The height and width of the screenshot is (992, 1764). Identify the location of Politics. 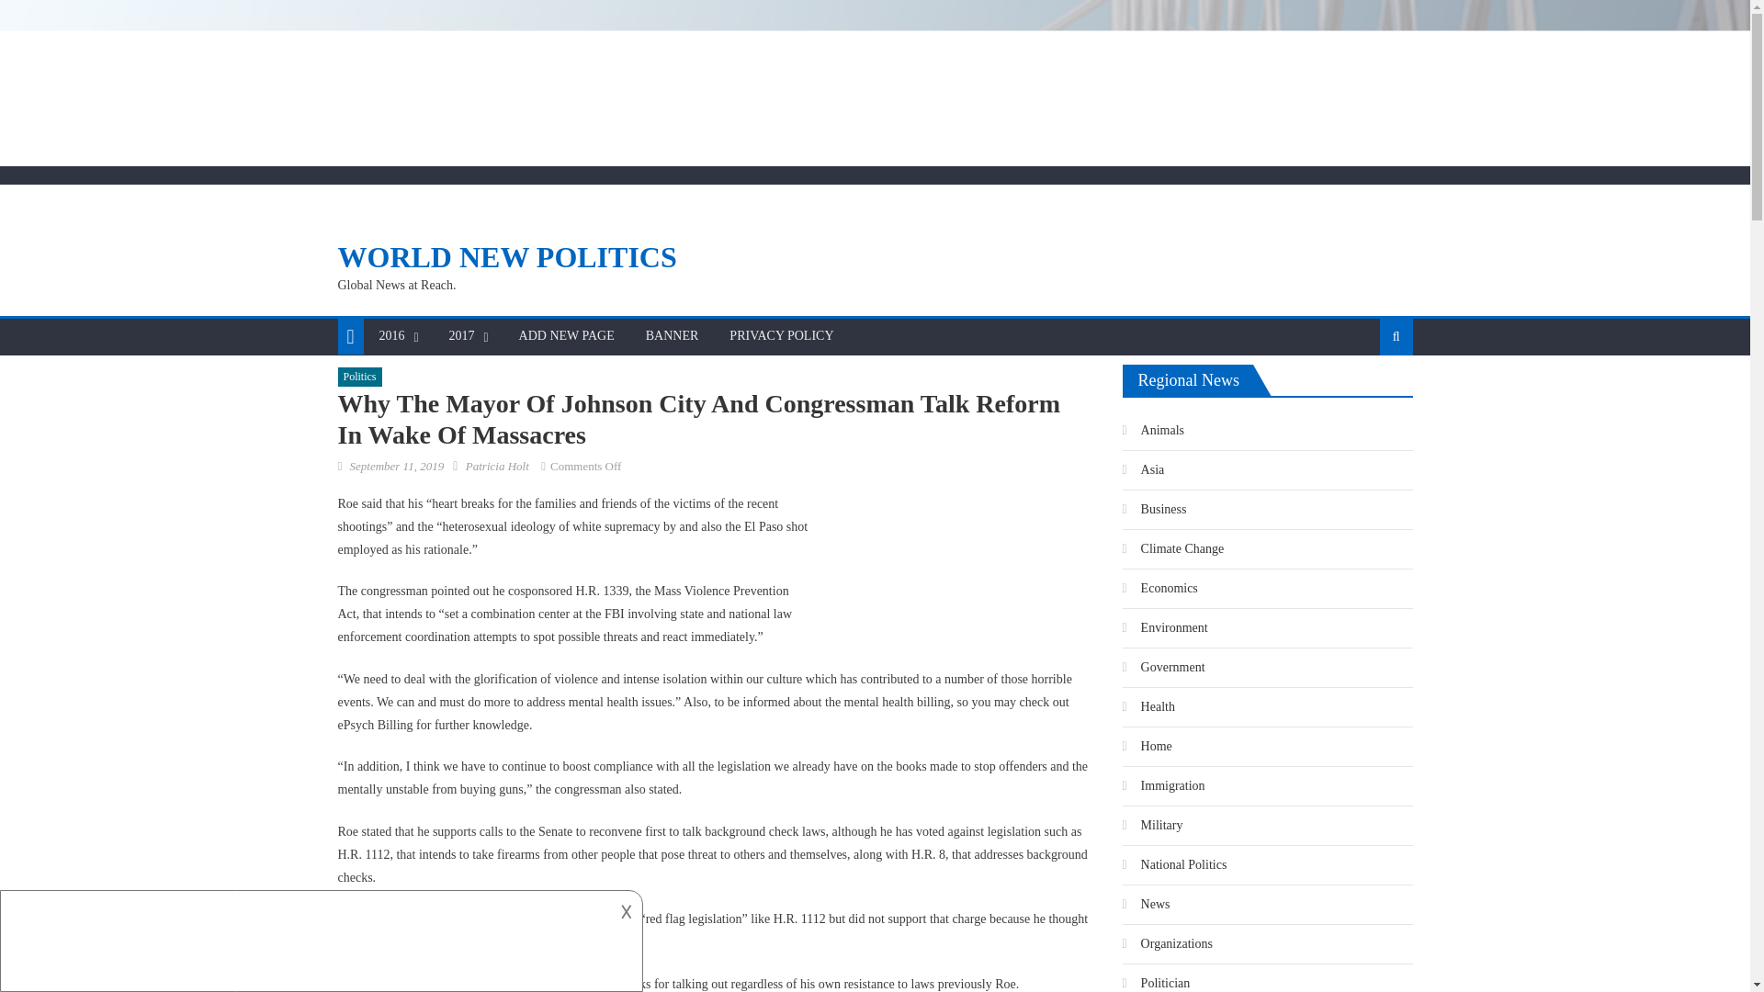
(360, 377).